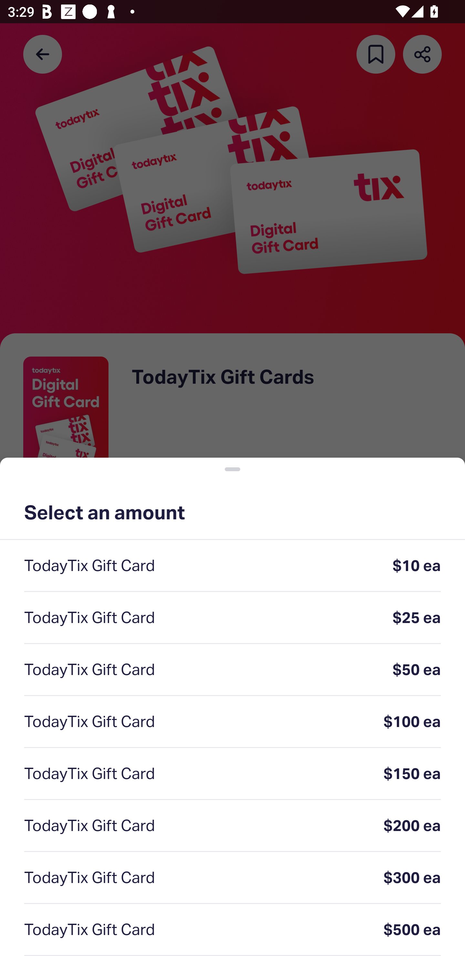 The height and width of the screenshot is (956, 465). I want to click on TodayTix Gift Card $50 ea, so click(232, 670).